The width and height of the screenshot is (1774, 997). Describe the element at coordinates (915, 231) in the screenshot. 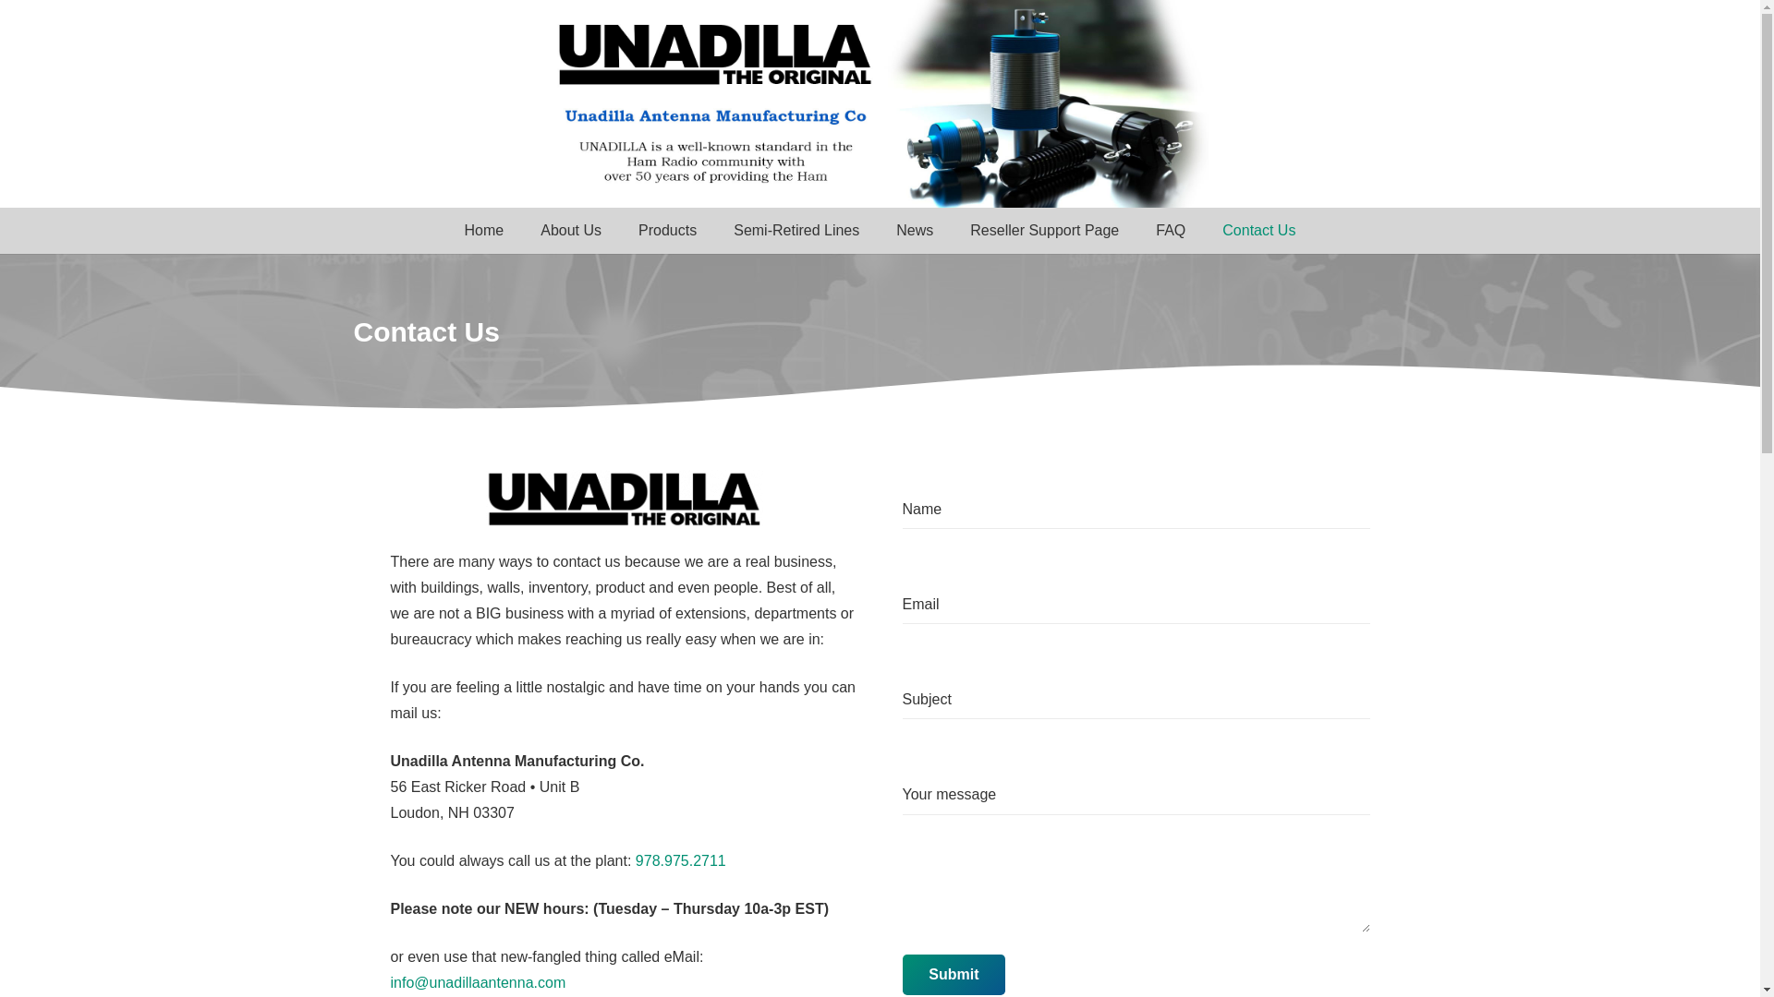

I see `News` at that location.